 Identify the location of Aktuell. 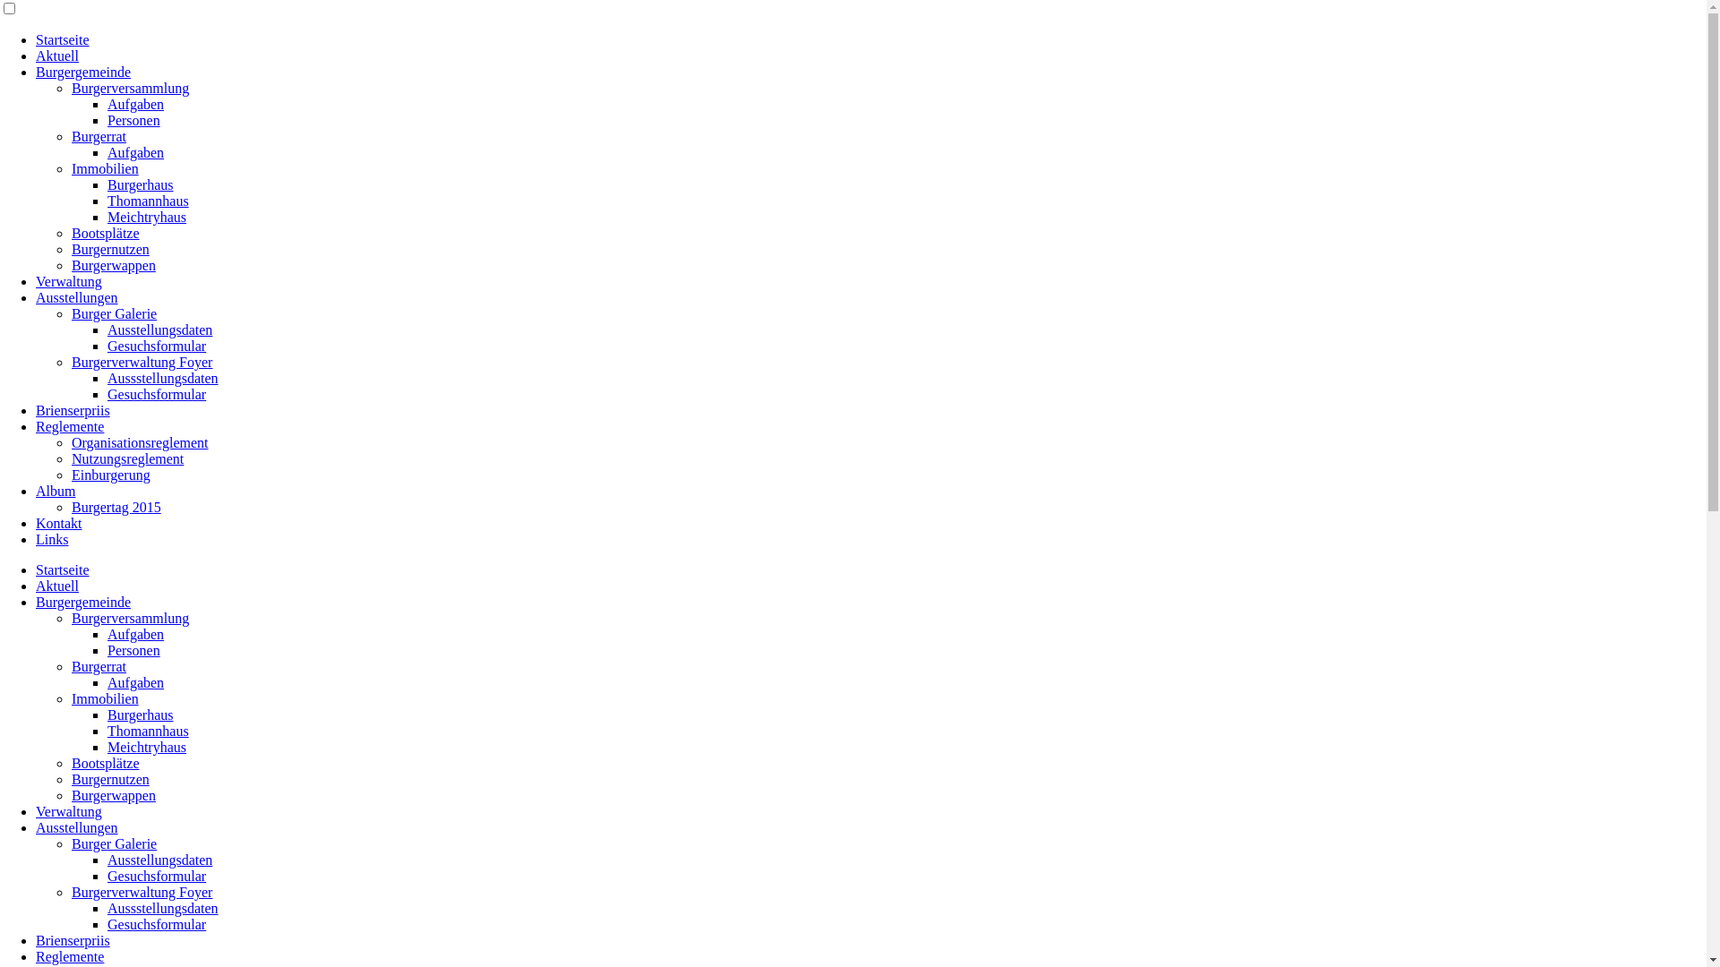
(57, 56).